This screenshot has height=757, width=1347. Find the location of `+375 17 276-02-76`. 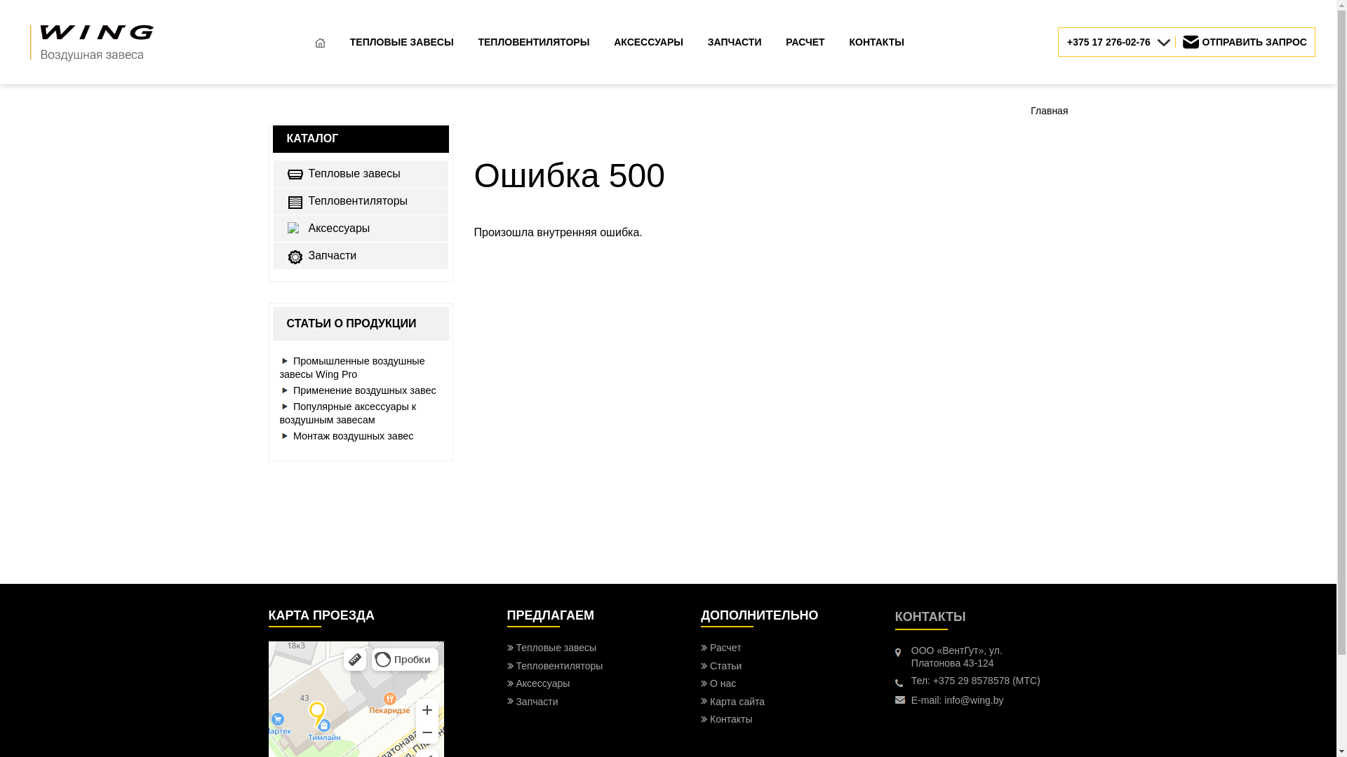

+375 17 276-02-76 is located at coordinates (1121, 42).